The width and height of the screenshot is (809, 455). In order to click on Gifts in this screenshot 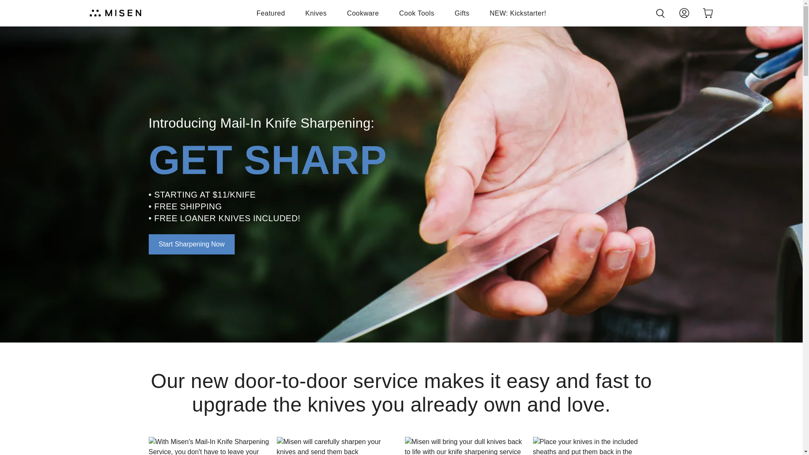, I will do `click(462, 13)`.